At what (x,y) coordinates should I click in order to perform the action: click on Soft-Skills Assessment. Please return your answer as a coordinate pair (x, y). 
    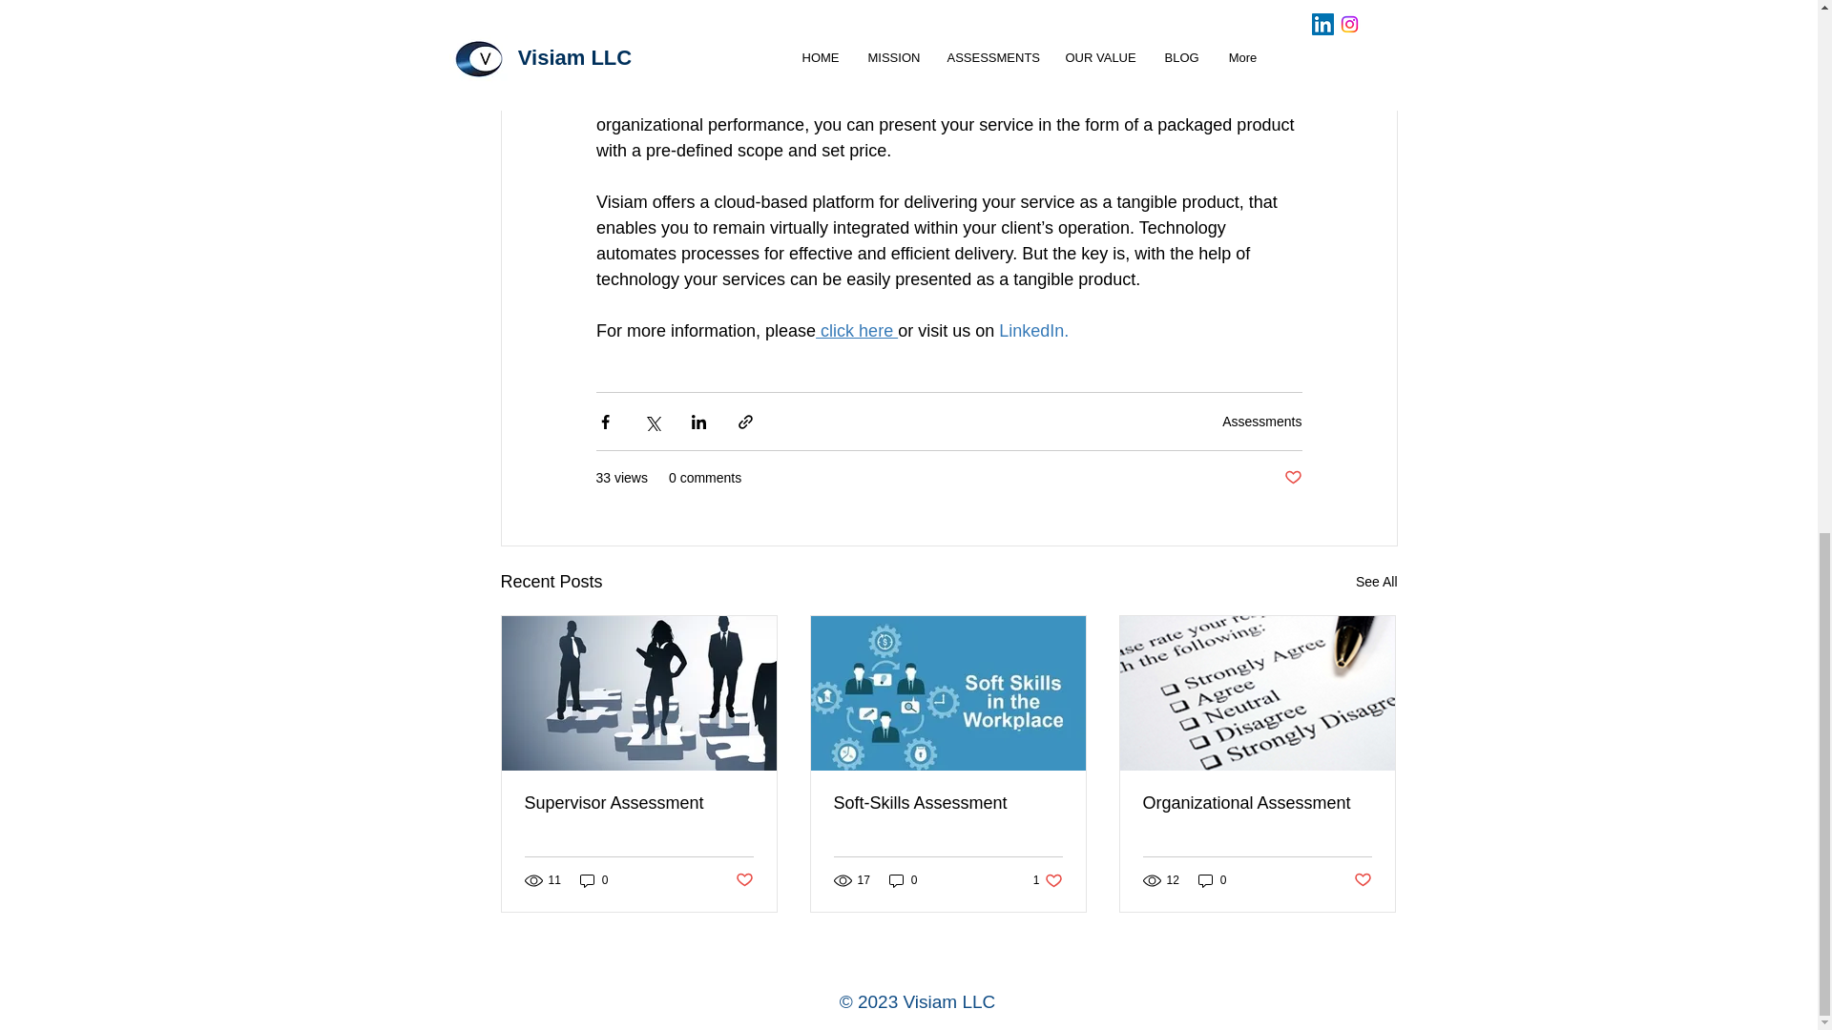
    Looking at the image, I should click on (947, 803).